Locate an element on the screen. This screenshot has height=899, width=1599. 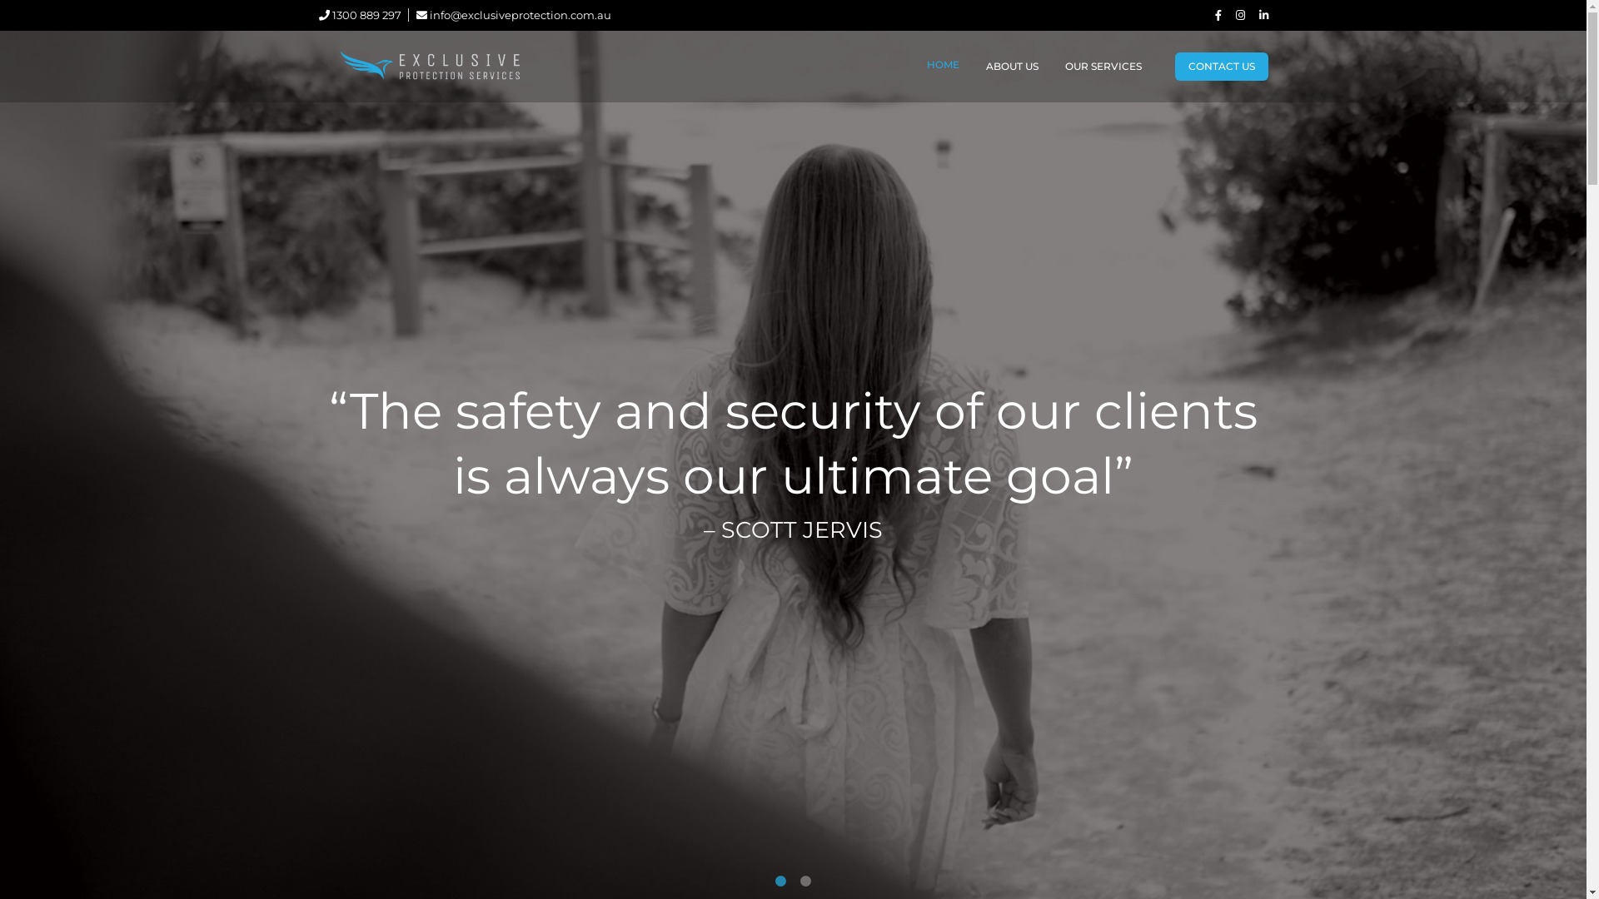
1300 889 297 is located at coordinates (360, 15).